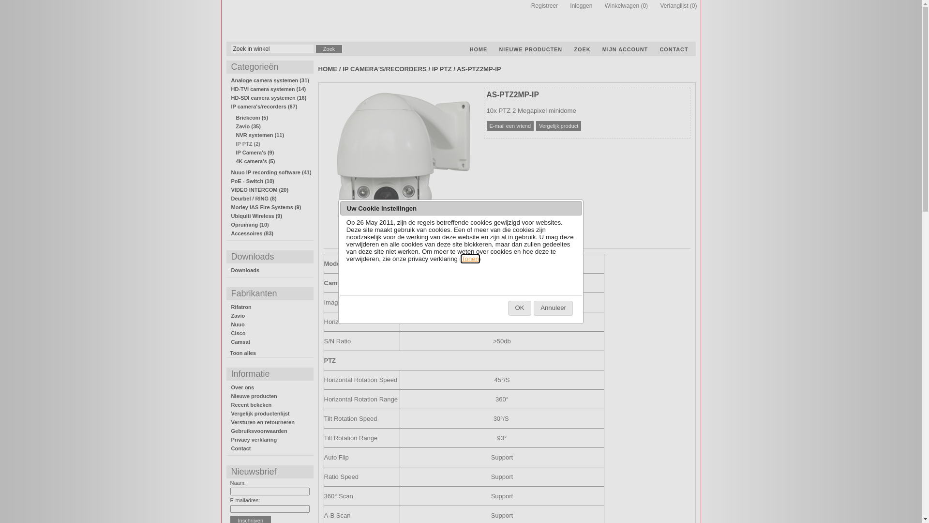 The height and width of the screenshot is (523, 929). What do you see at coordinates (266, 207) in the screenshot?
I see `Morley IAS Fire Systems (9)` at bounding box center [266, 207].